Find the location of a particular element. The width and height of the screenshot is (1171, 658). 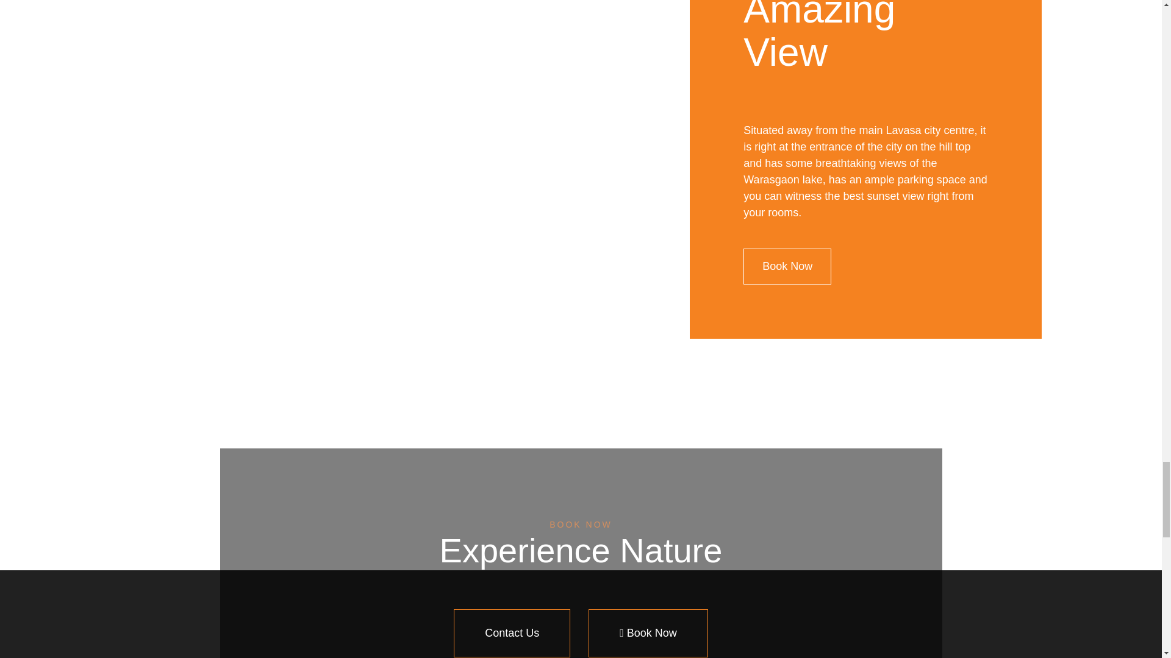

Contact Us is located at coordinates (512, 633).